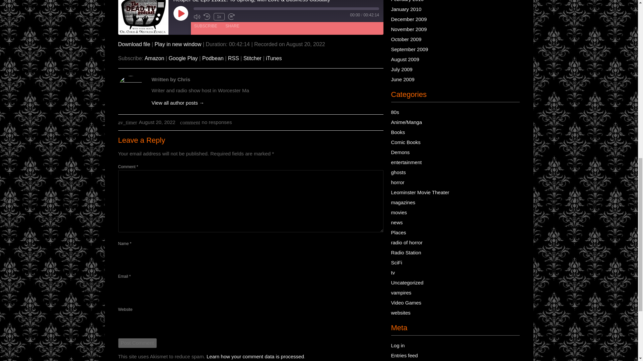 The image size is (643, 361). Describe the element at coordinates (206, 26) in the screenshot. I see `SUBSCRIBE` at that location.